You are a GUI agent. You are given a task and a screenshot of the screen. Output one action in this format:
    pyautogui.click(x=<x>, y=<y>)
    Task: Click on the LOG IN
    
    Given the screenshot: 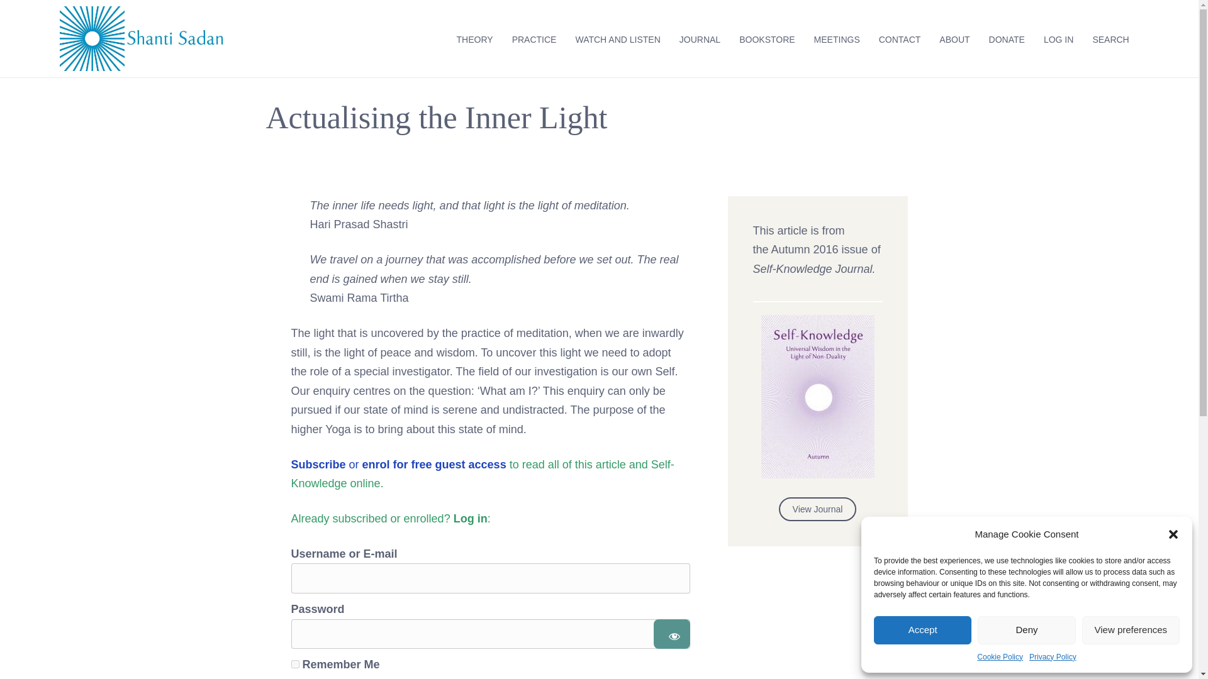 What is the action you would take?
    pyautogui.click(x=1058, y=40)
    